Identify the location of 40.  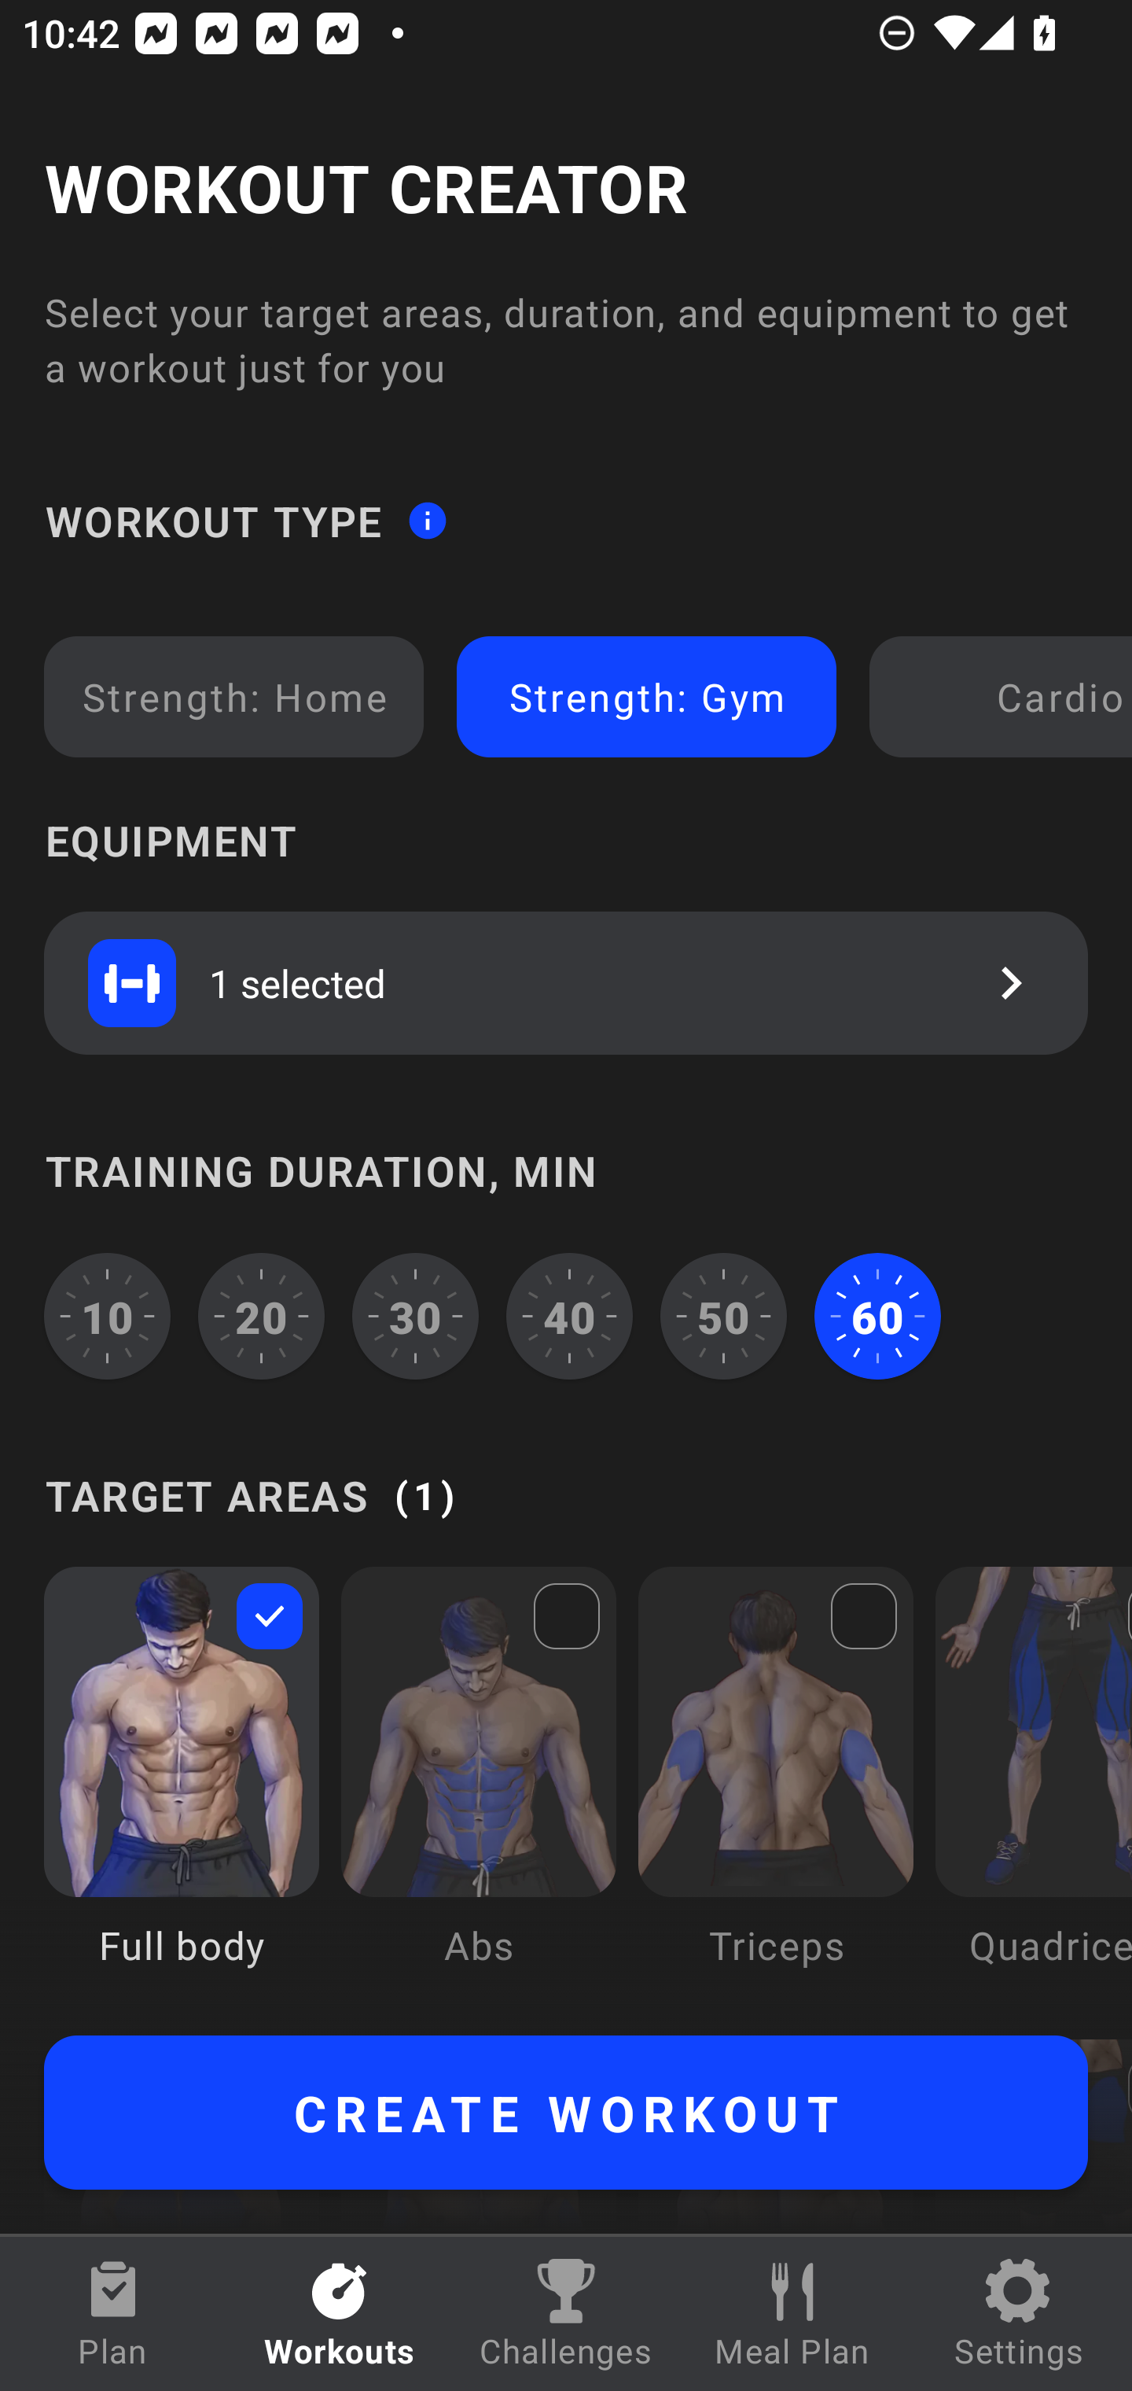
(569, 1316).